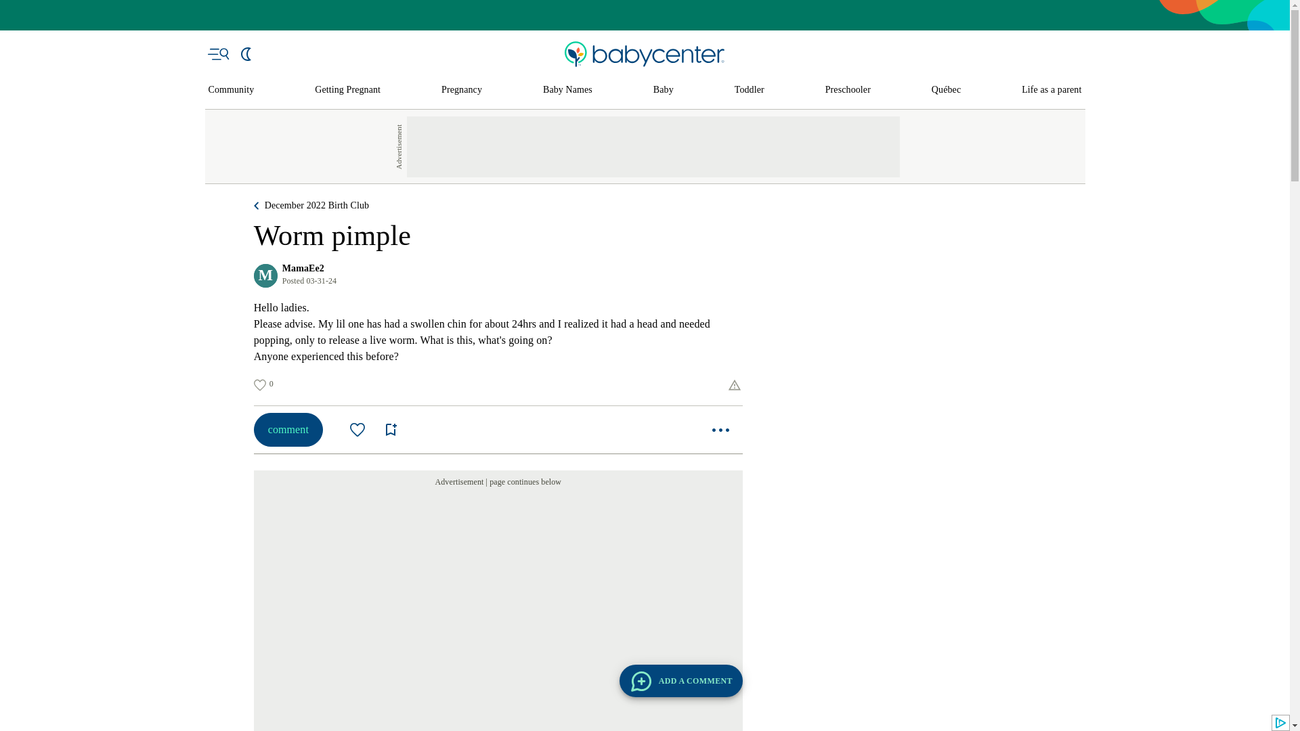 This screenshot has width=1300, height=731. Describe the element at coordinates (232, 90) in the screenshot. I see `Community` at that location.